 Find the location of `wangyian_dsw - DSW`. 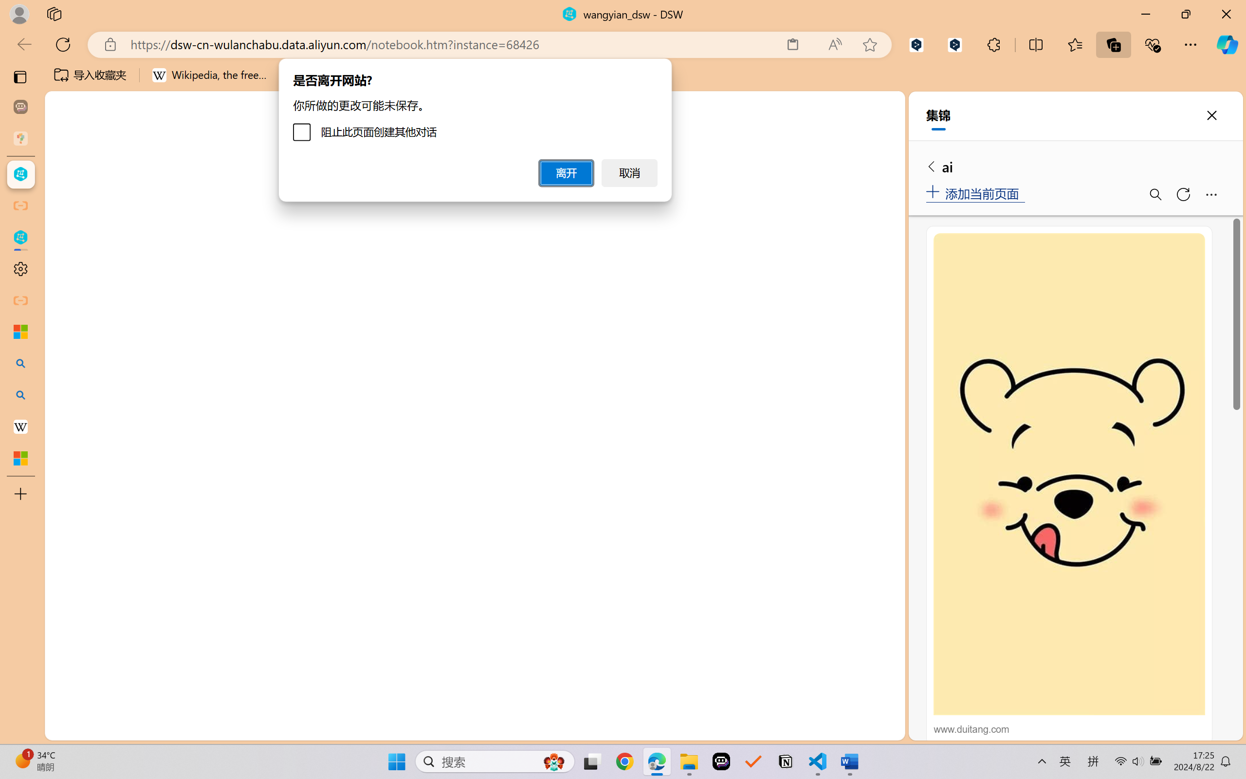

wangyian_dsw - DSW is located at coordinates (20, 174).